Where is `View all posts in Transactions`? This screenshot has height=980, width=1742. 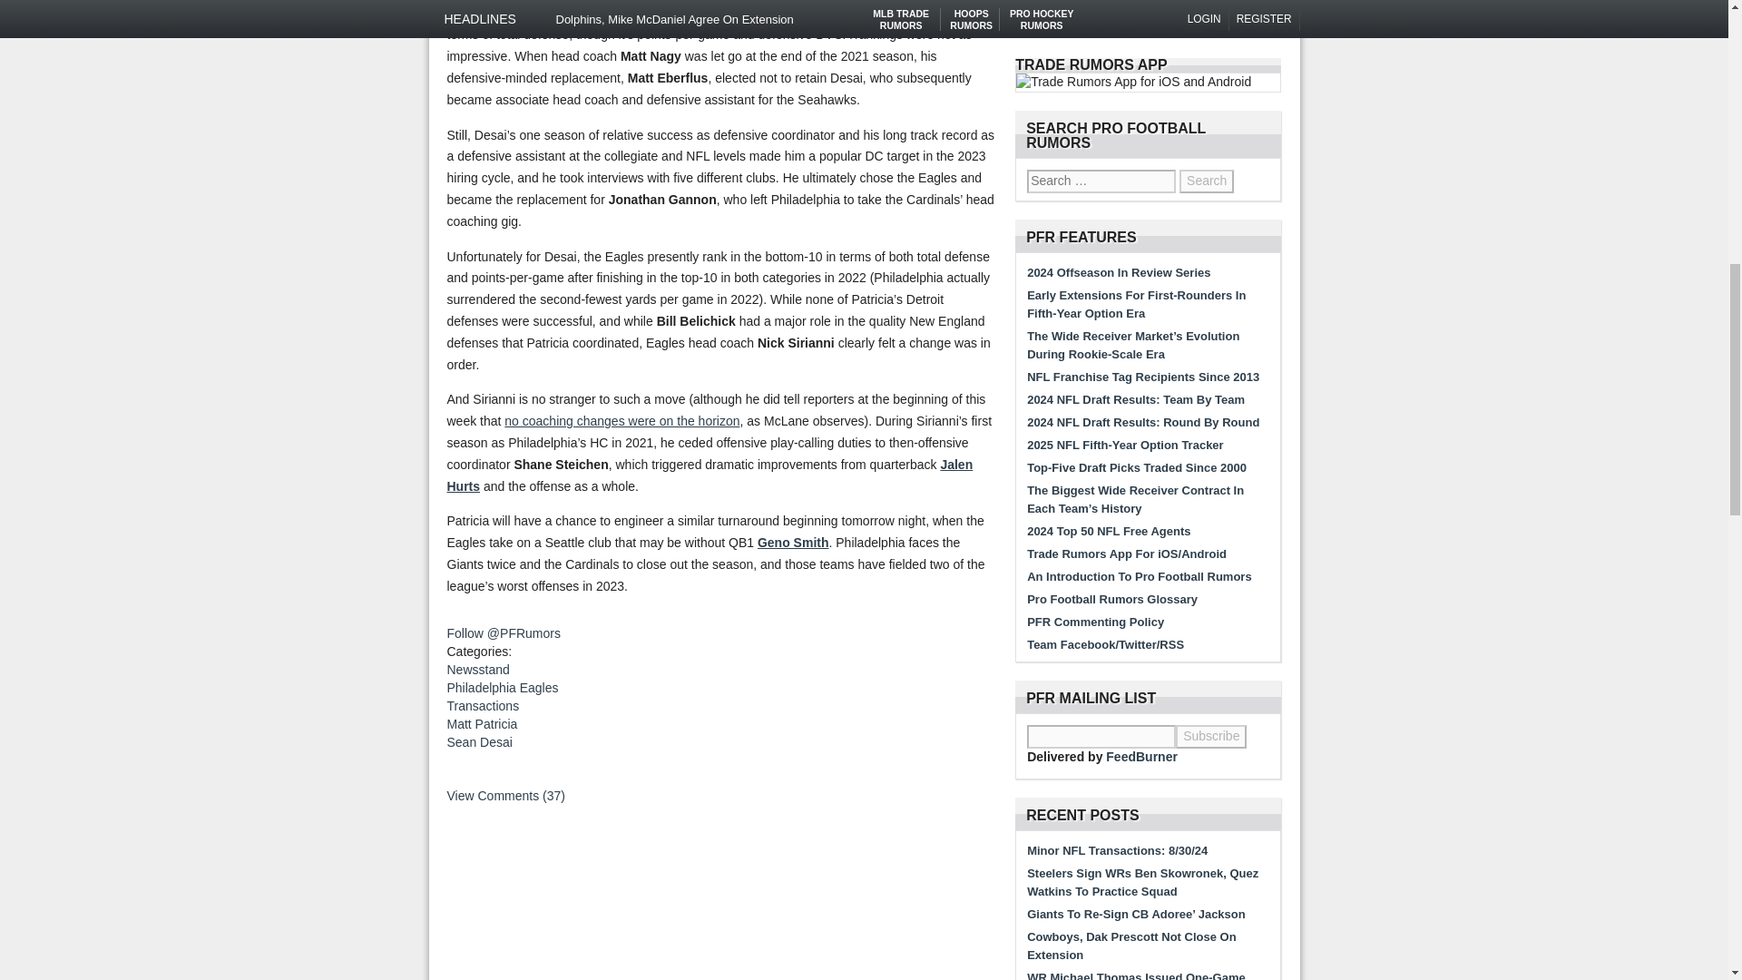
View all posts in Transactions is located at coordinates (483, 706).